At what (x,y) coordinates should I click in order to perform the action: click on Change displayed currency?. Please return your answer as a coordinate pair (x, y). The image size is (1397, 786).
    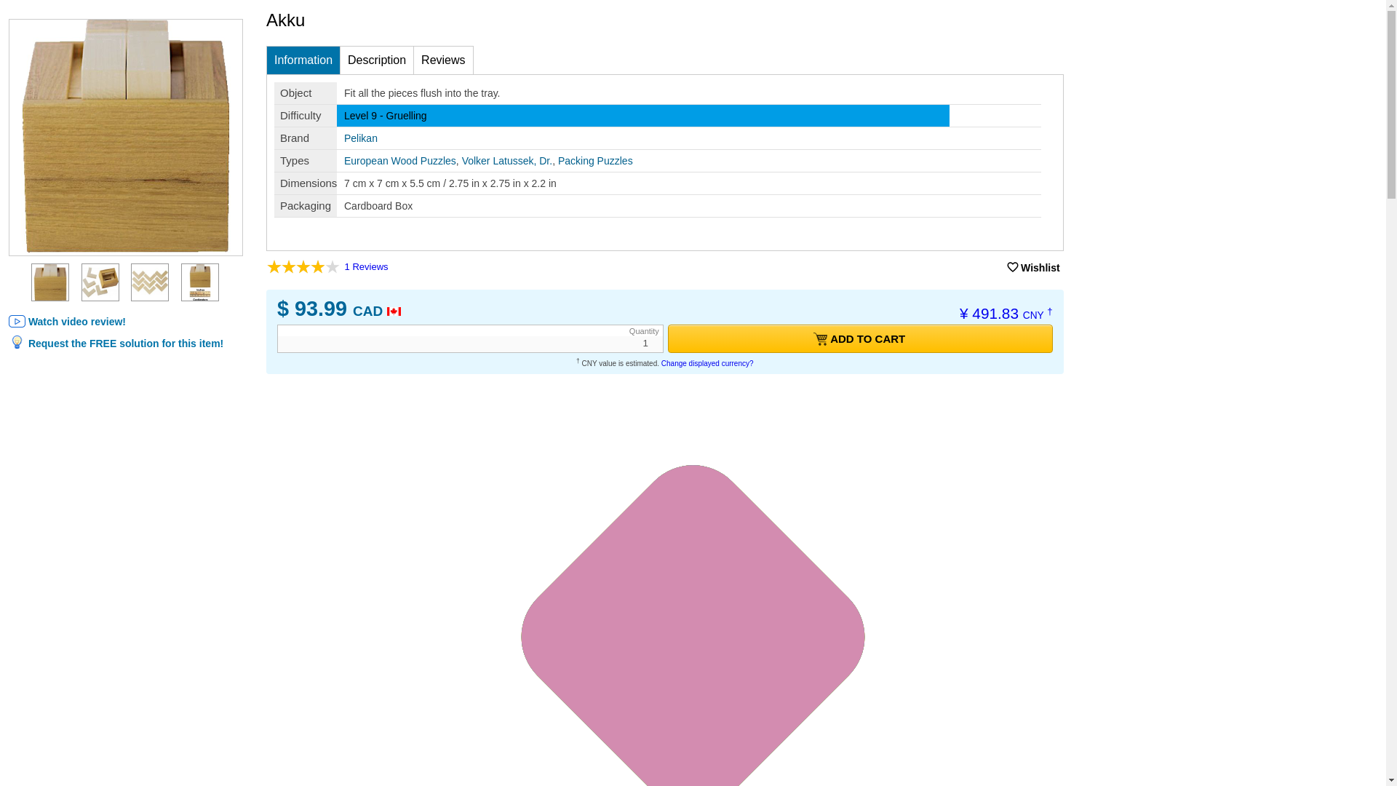
    Looking at the image, I should click on (707, 363).